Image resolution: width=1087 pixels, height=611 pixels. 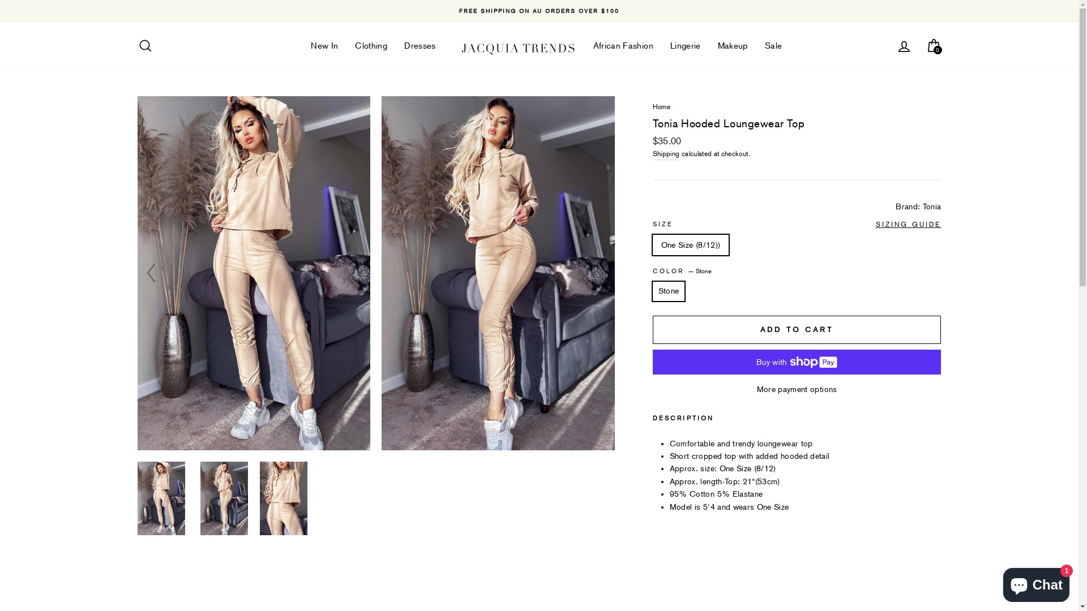 What do you see at coordinates (933, 49) in the screenshot?
I see `Cart
0` at bounding box center [933, 49].